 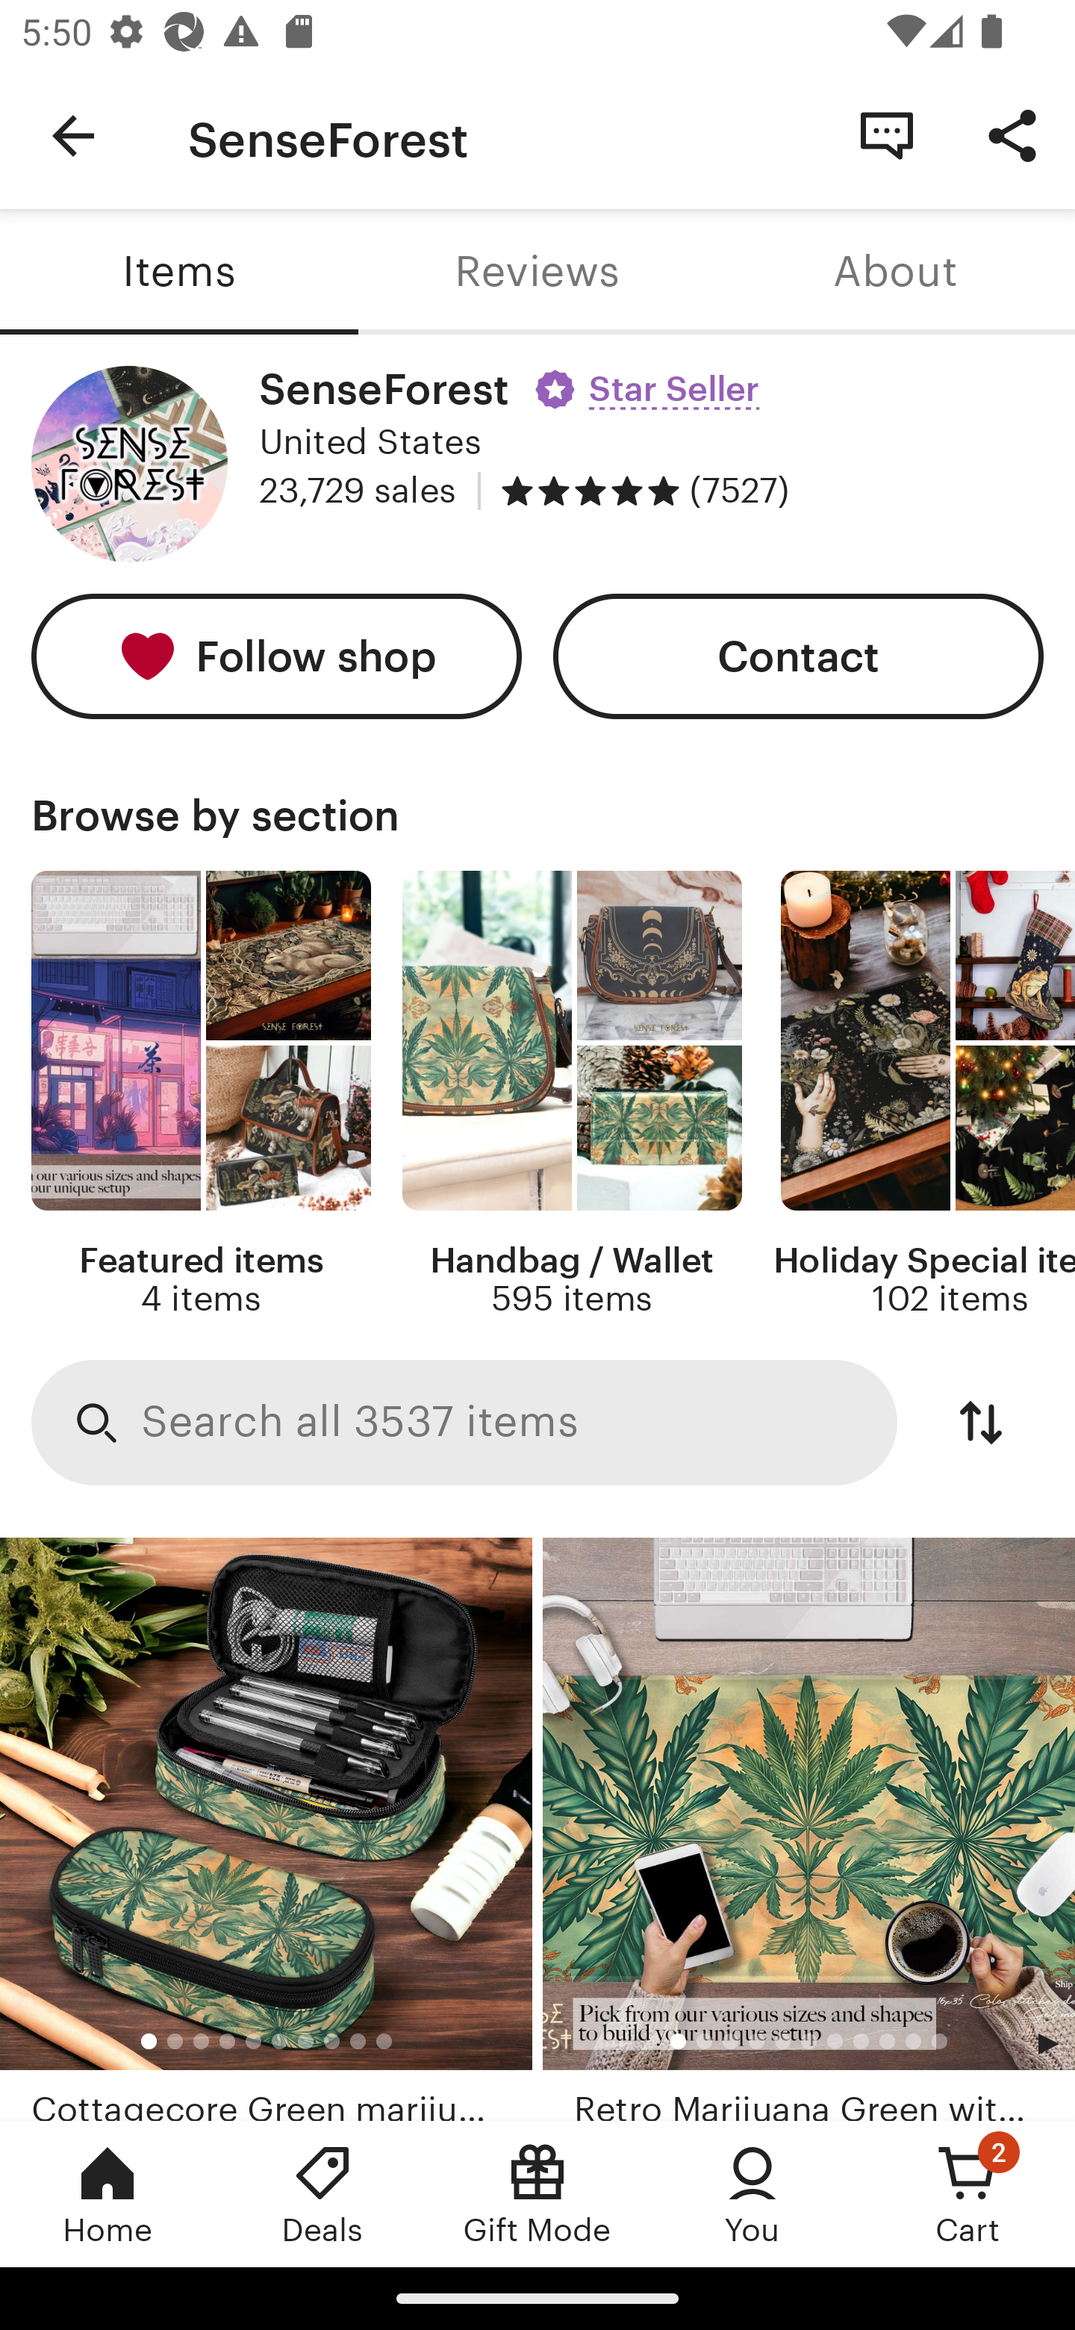 What do you see at coordinates (896, 272) in the screenshot?
I see `About` at bounding box center [896, 272].